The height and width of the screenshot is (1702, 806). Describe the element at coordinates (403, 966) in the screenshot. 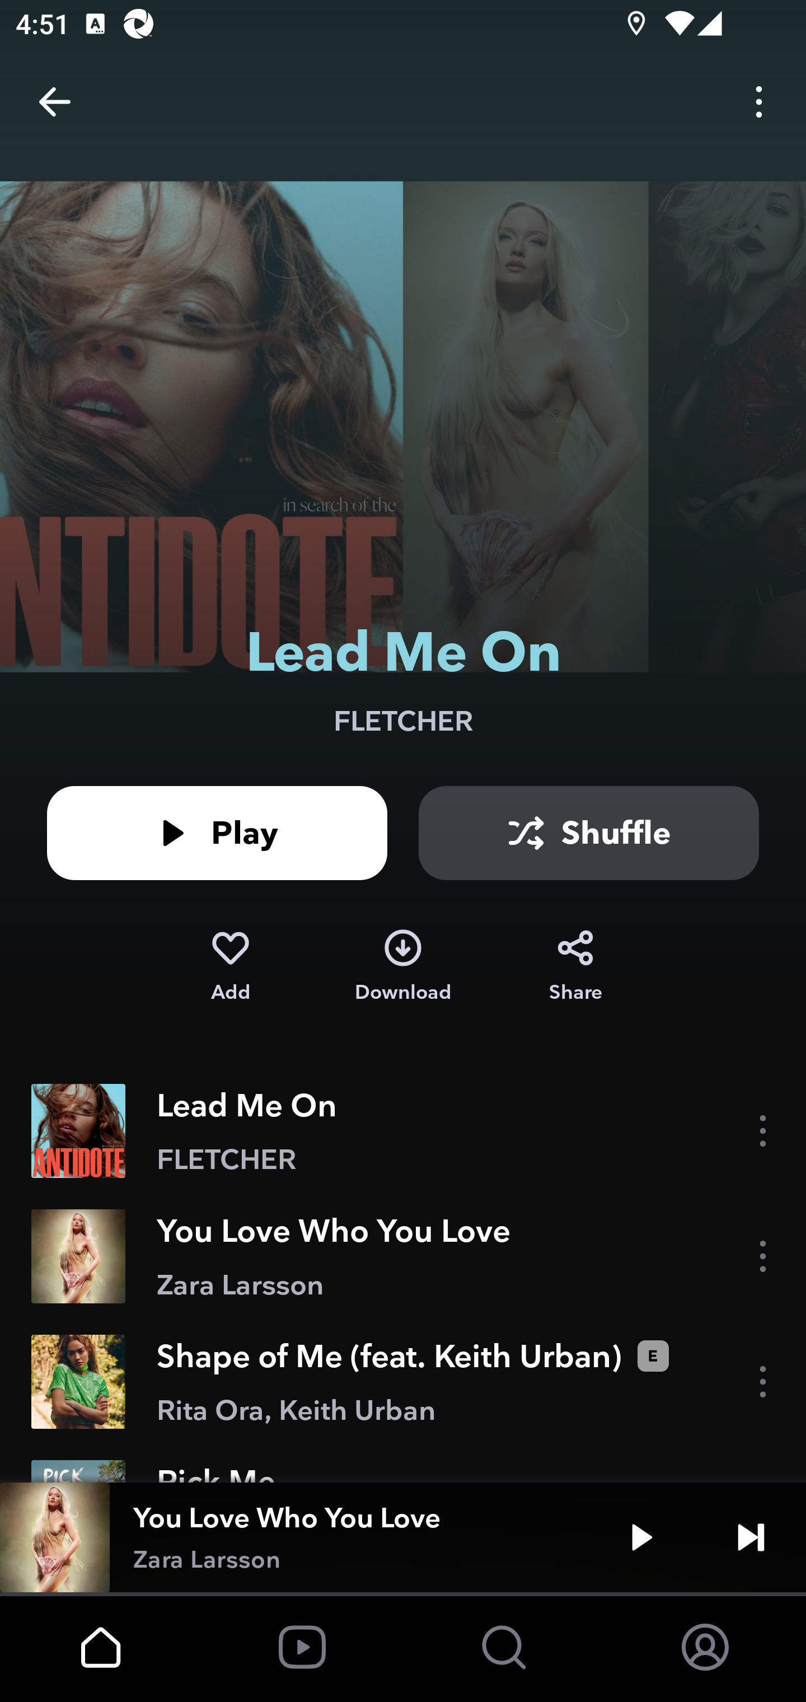

I see `Download` at that location.